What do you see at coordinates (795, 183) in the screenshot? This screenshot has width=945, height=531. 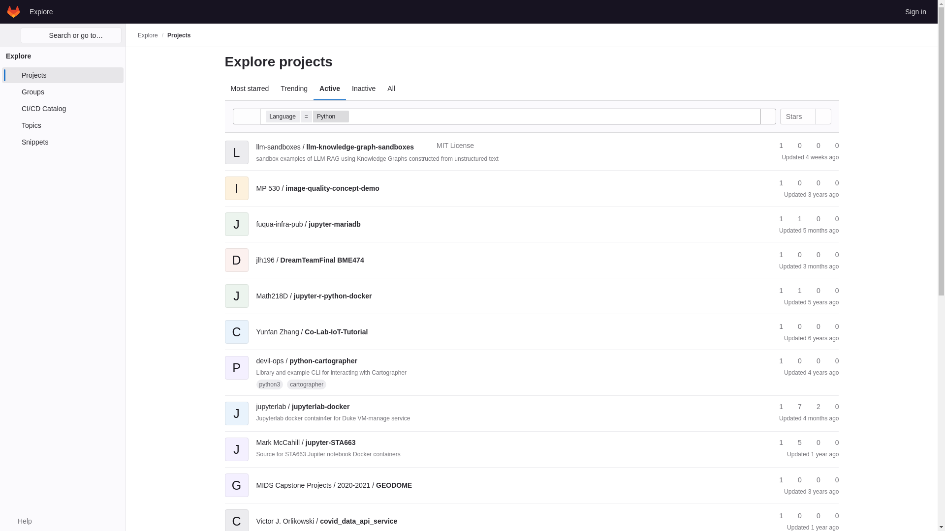 I see `Forks` at bounding box center [795, 183].